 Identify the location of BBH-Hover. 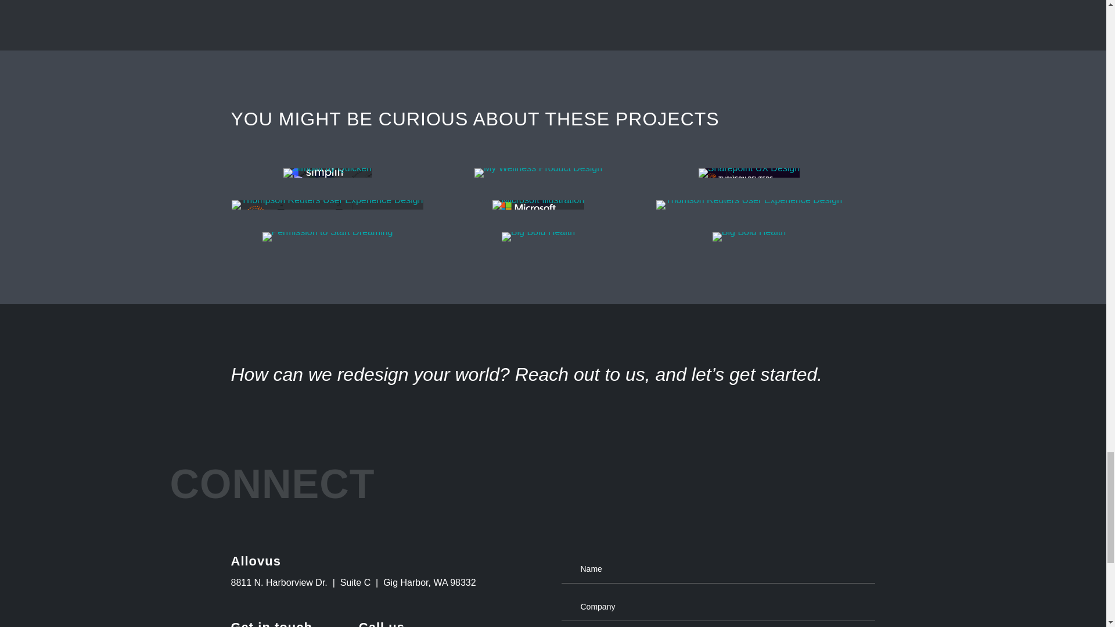
(538, 236).